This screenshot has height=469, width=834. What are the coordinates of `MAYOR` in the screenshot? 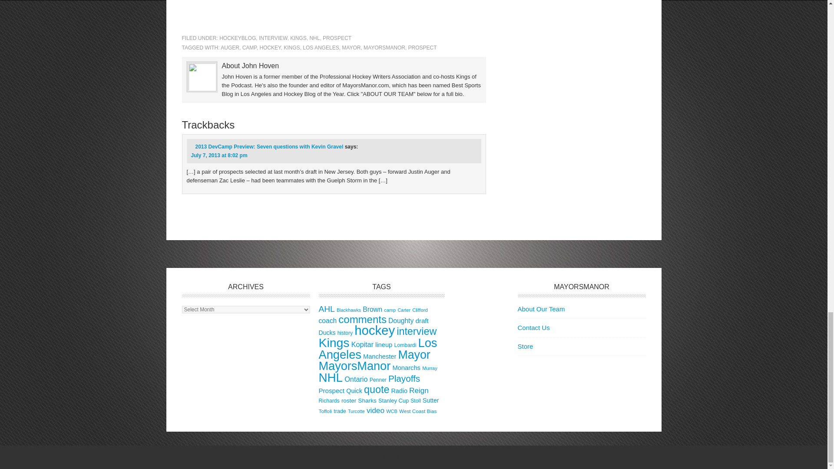 It's located at (351, 47).